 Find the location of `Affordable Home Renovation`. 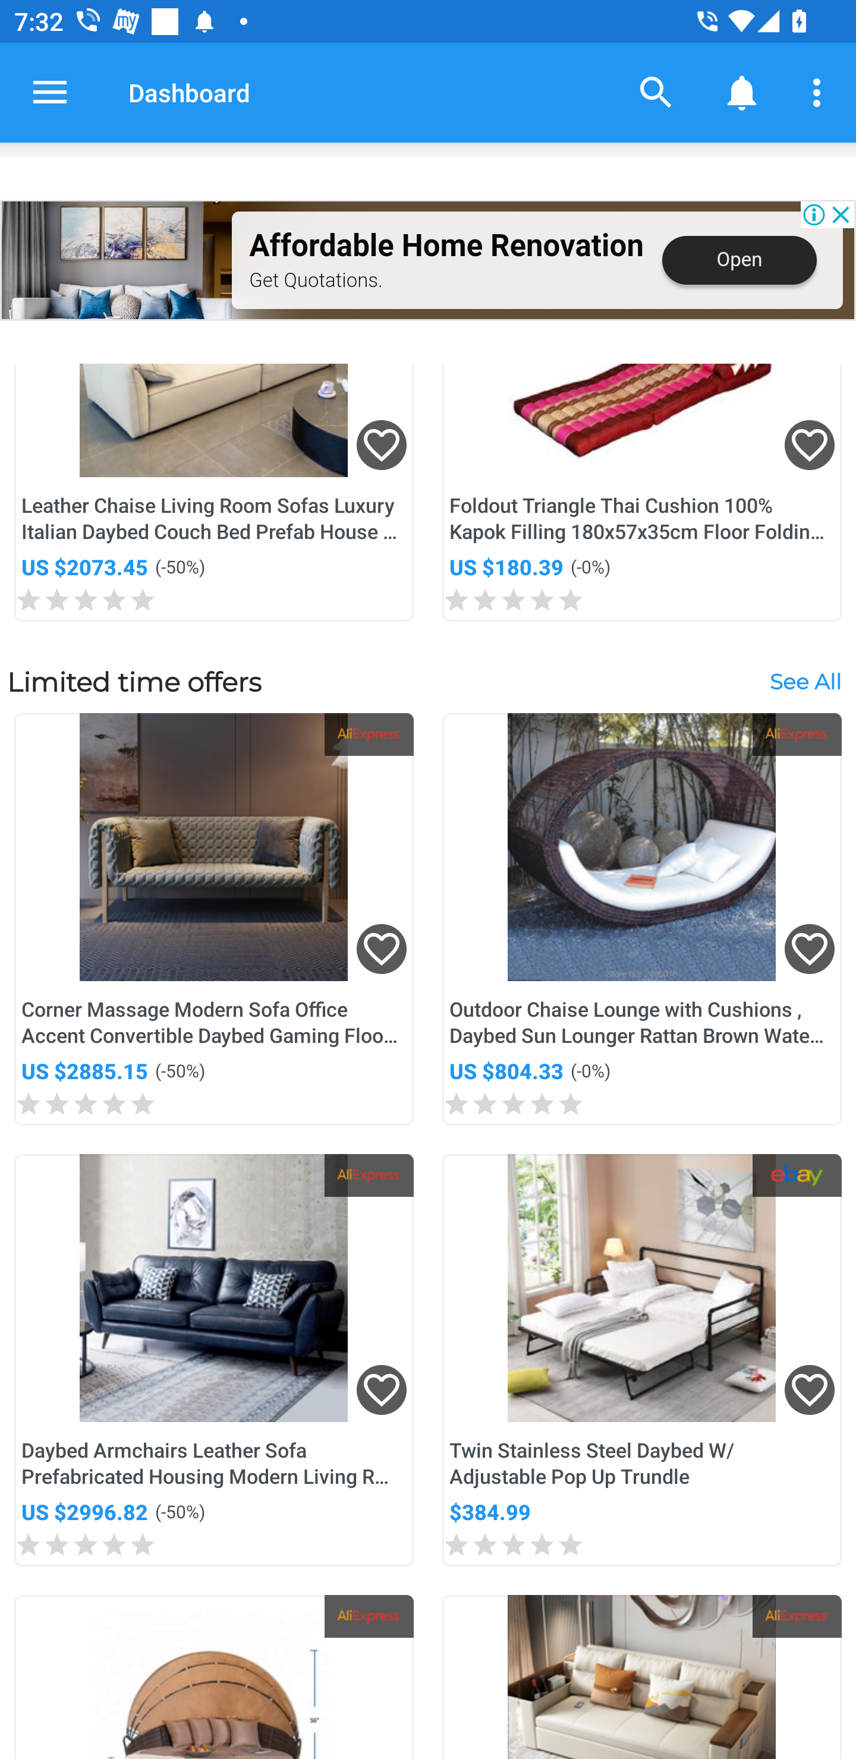

Affordable Home Renovation is located at coordinates (446, 246).